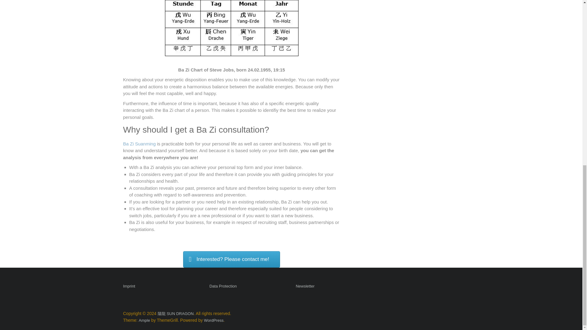 The width and height of the screenshot is (587, 330). I want to click on Ample, so click(144, 320).